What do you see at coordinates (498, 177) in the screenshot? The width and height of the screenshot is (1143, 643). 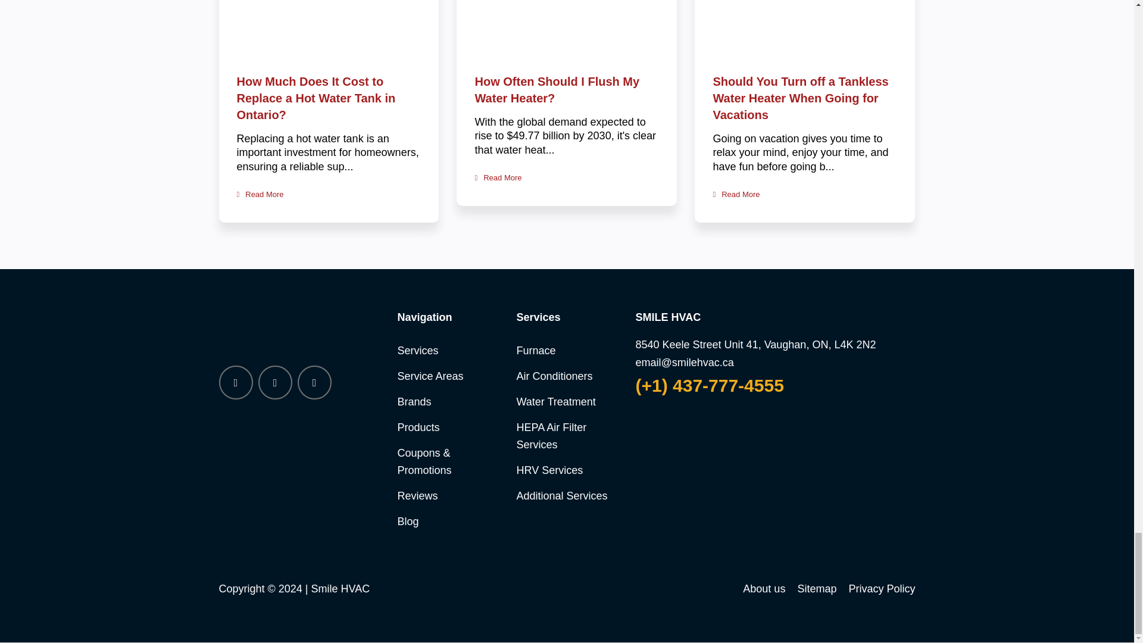 I see `Blog - How Often Should I Flush My Water Heater?` at bounding box center [498, 177].